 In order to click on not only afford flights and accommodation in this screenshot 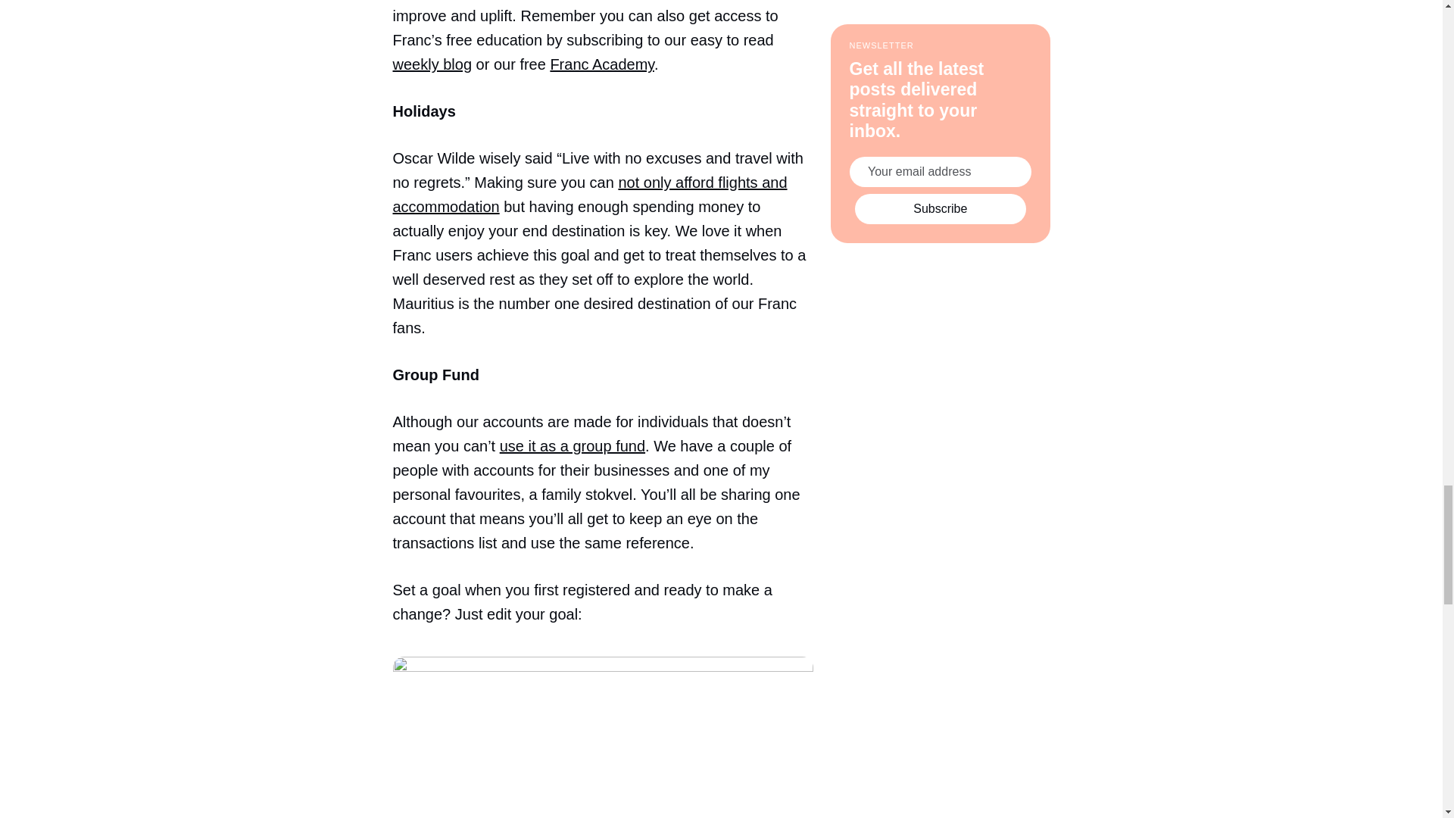, I will do `click(589, 195)`.